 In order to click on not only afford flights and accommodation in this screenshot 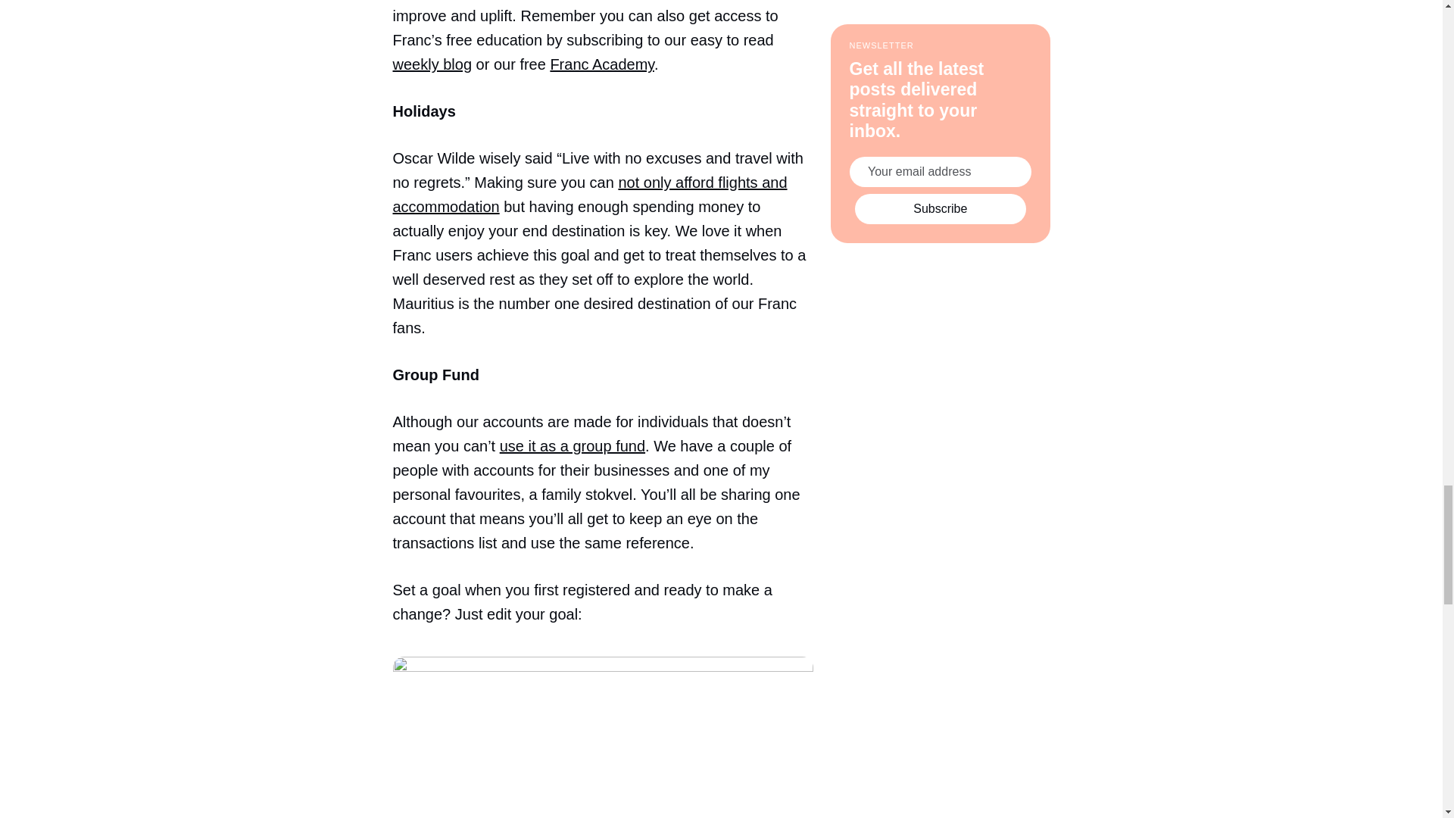, I will do `click(589, 195)`.